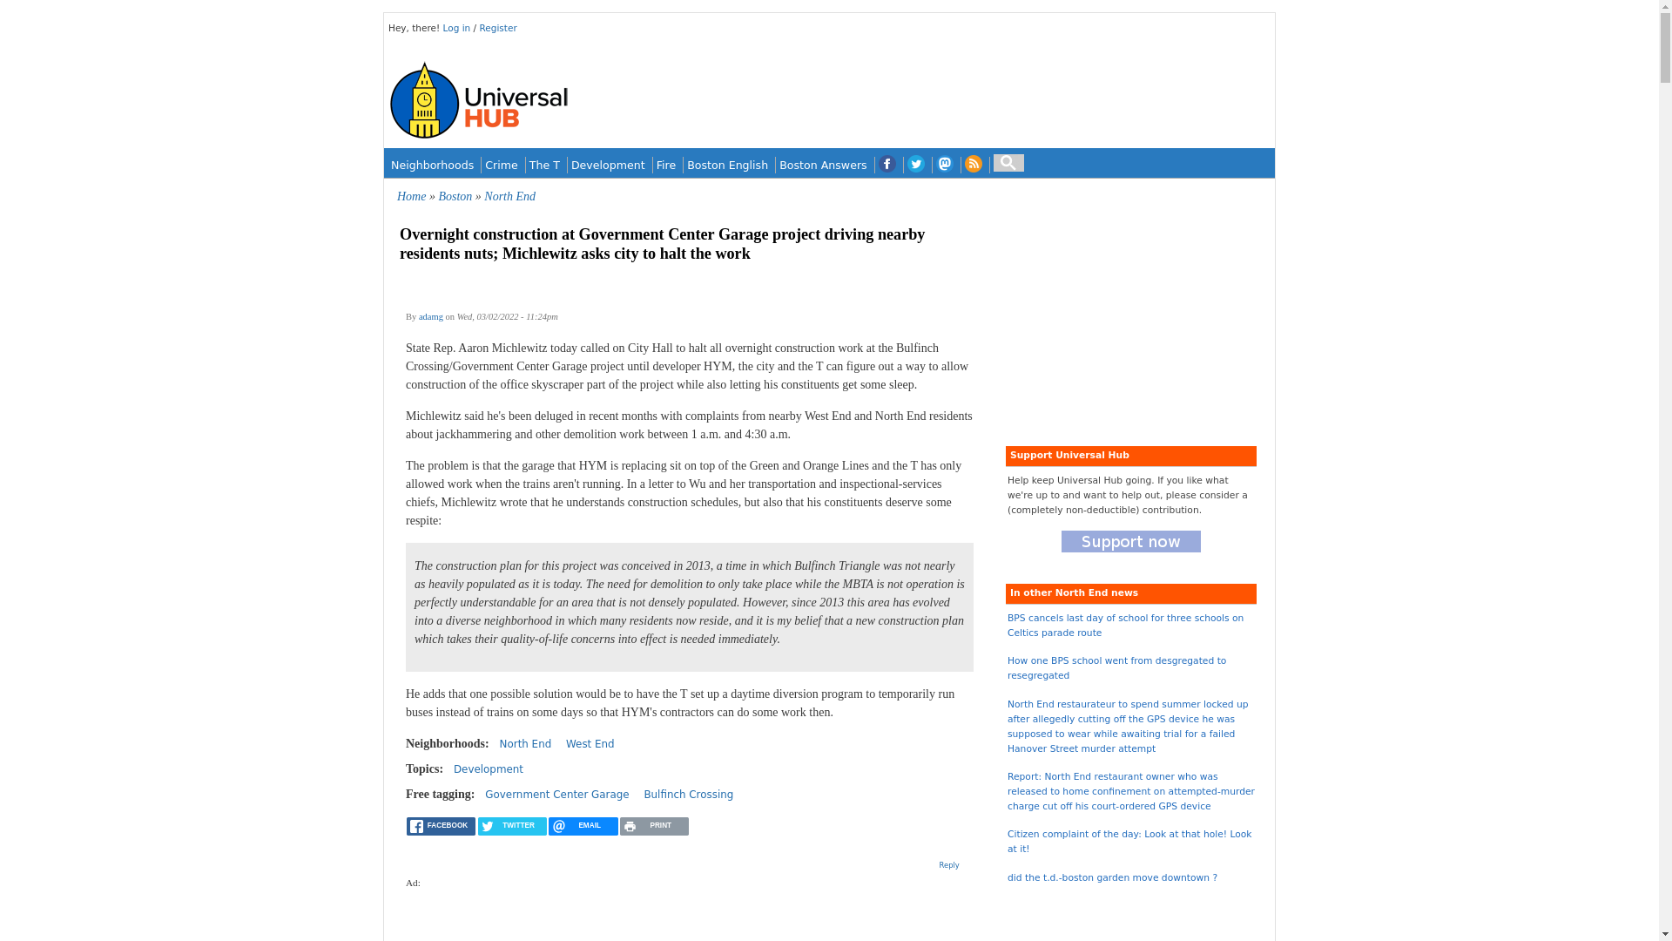 The image size is (1672, 941). Describe the element at coordinates (665, 165) in the screenshot. I see `Fire` at that location.